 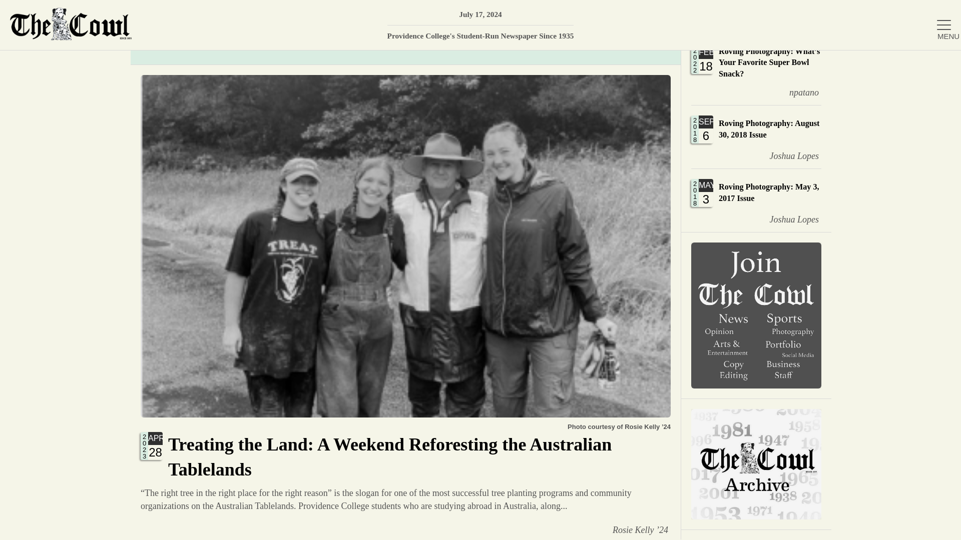 I want to click on Search, so click(x=756, y=200).